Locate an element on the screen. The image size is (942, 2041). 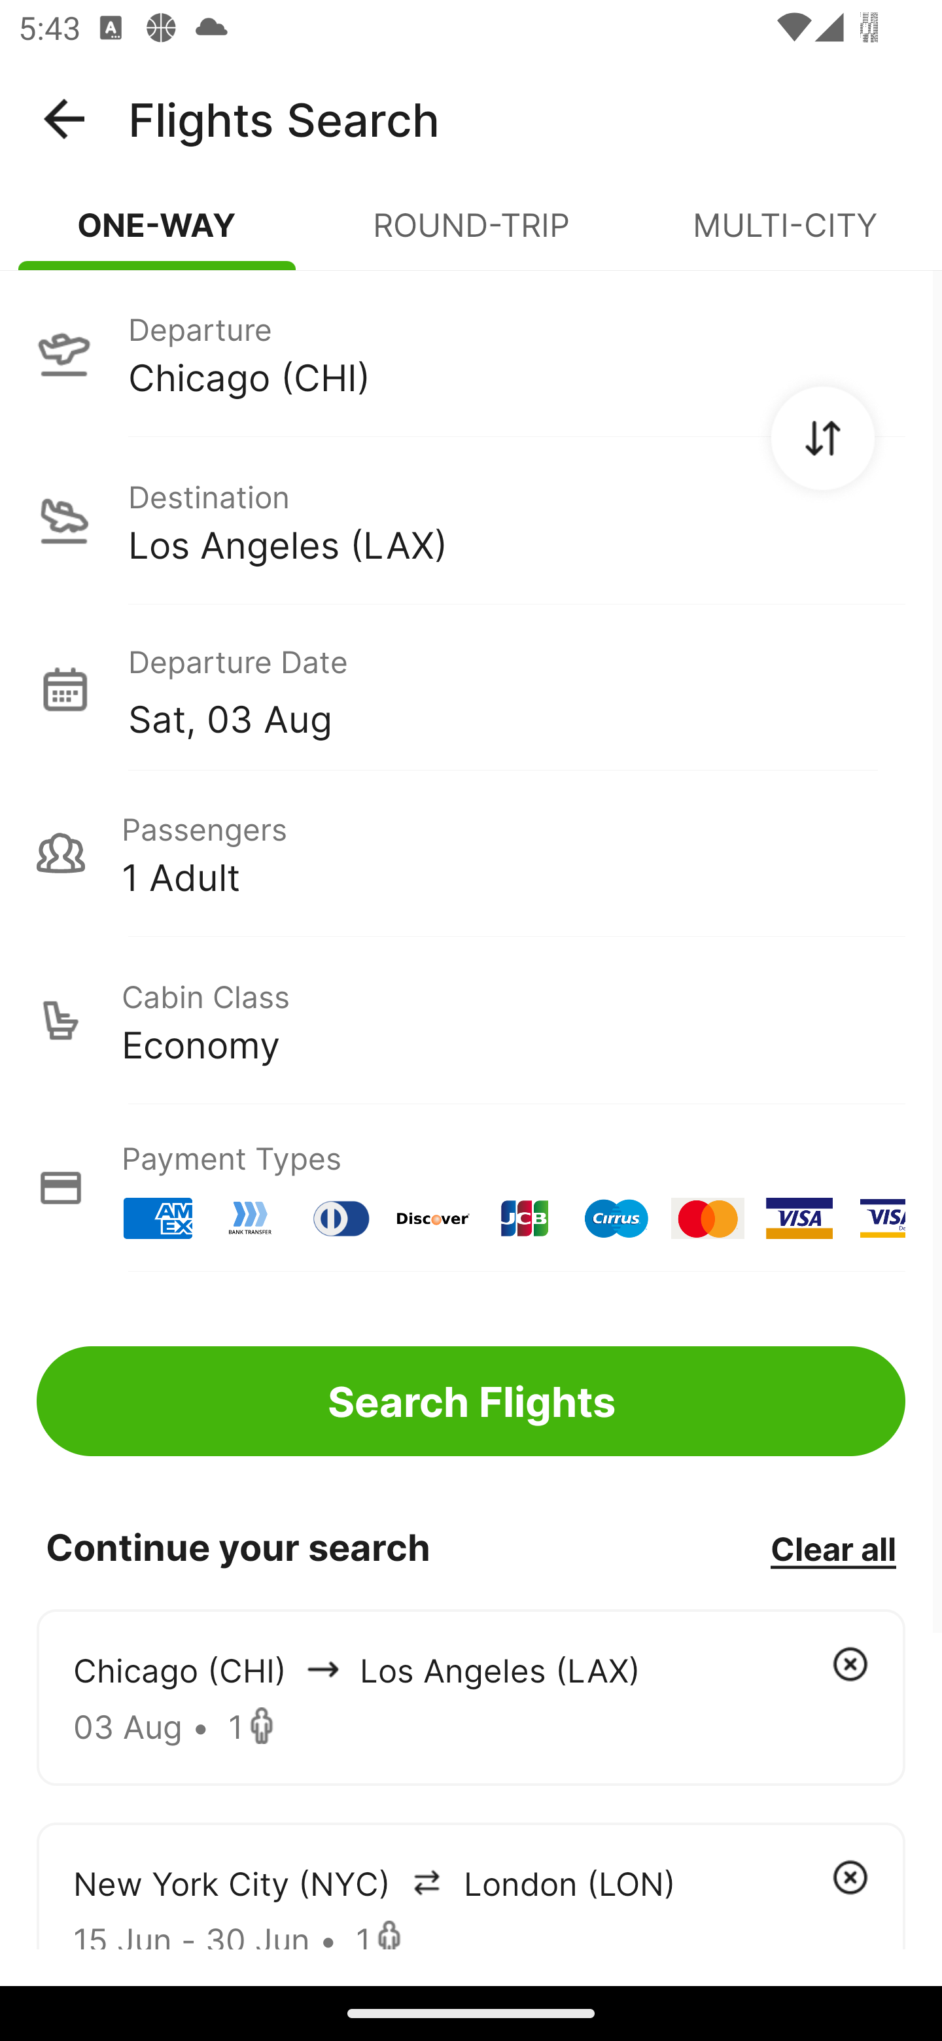
Departure Chicago (CHI) is located at coordinates (471, 353).